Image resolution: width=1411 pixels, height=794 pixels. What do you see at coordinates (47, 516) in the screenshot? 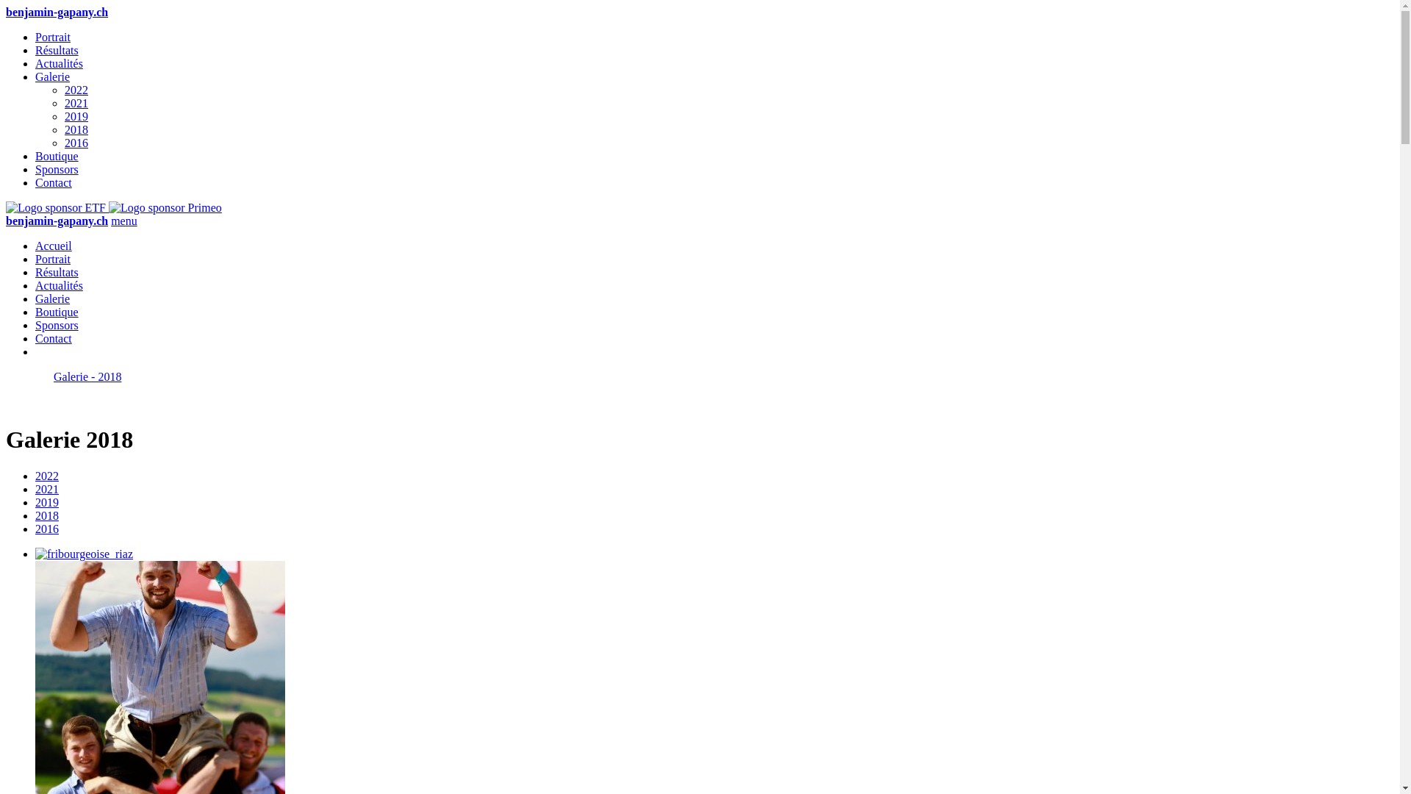
I see `2018` at bounding box center [47, 516].